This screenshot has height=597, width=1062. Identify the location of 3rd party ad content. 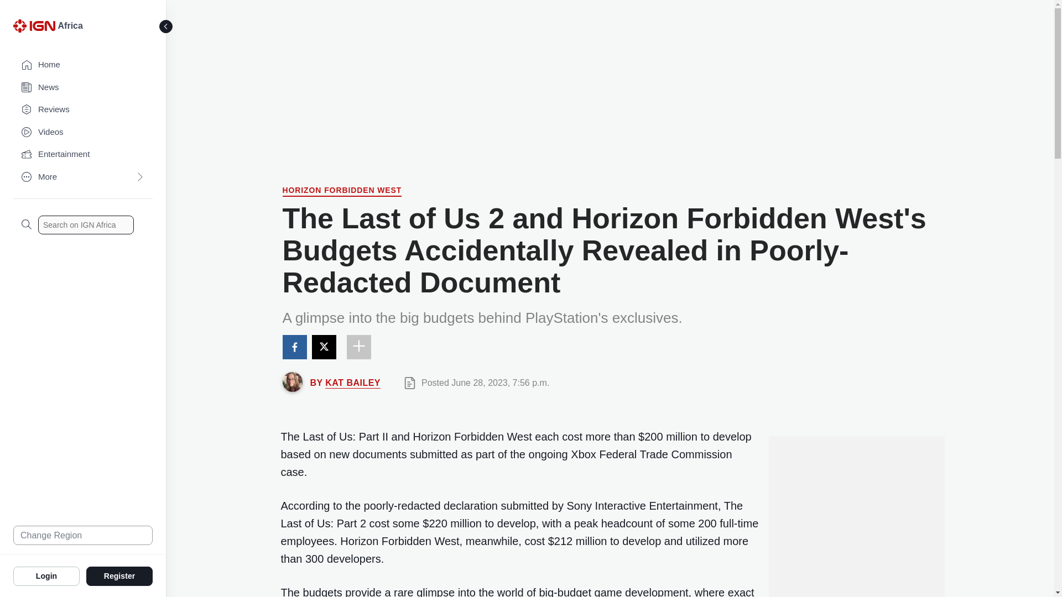
(610, 80).